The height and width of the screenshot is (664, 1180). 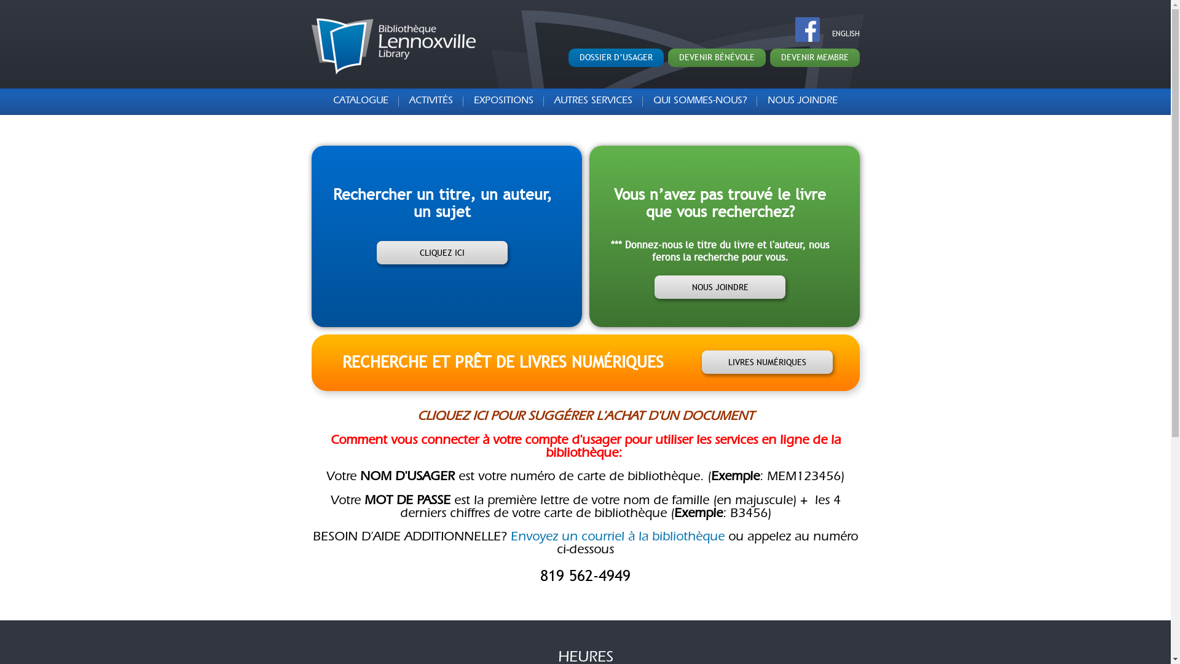 What do you see at coordinates (720, 289) in the screenshot?
I see `NOUS JOINDRE` at bounding box center [720, 289].